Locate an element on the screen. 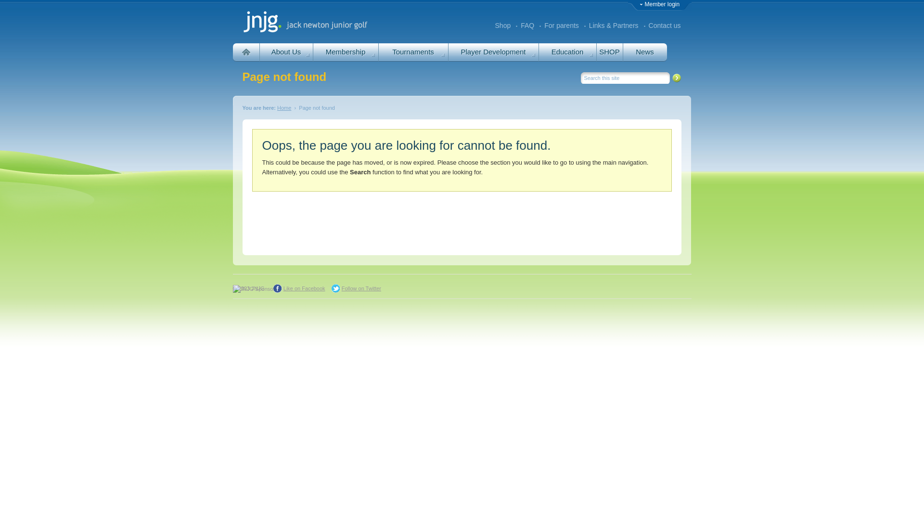 This screenshot has width=924, height=520. Links & Partners is located at coordinates (614, 26).